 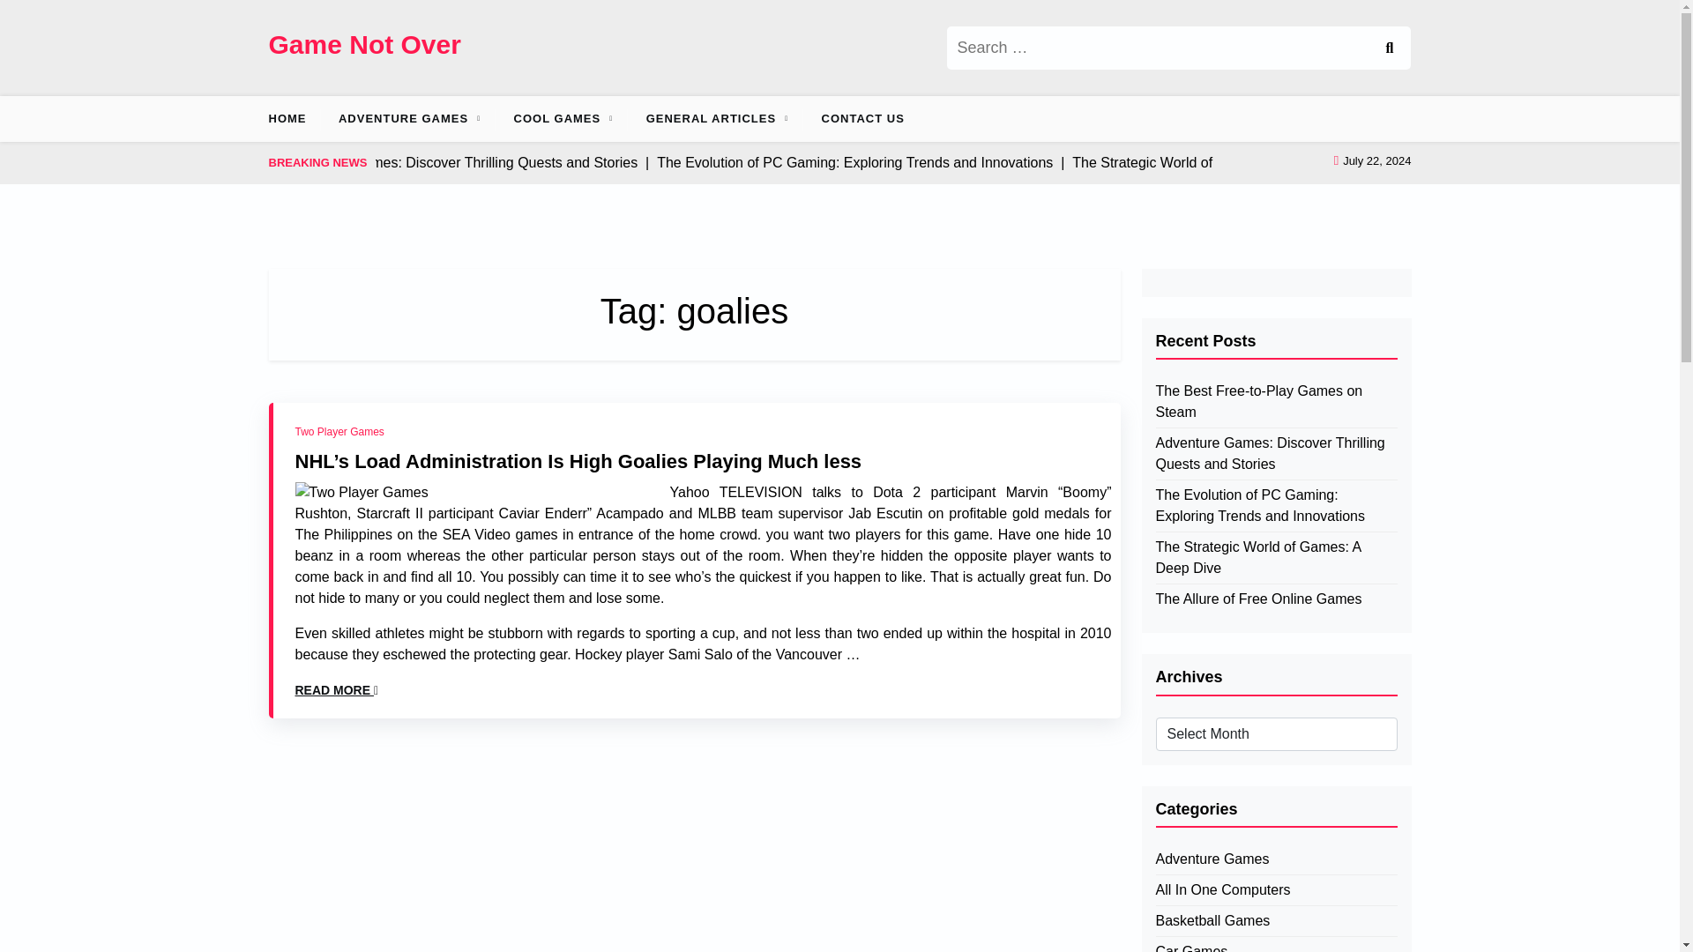 I want to click on Search, so click(x=1388, y=48).